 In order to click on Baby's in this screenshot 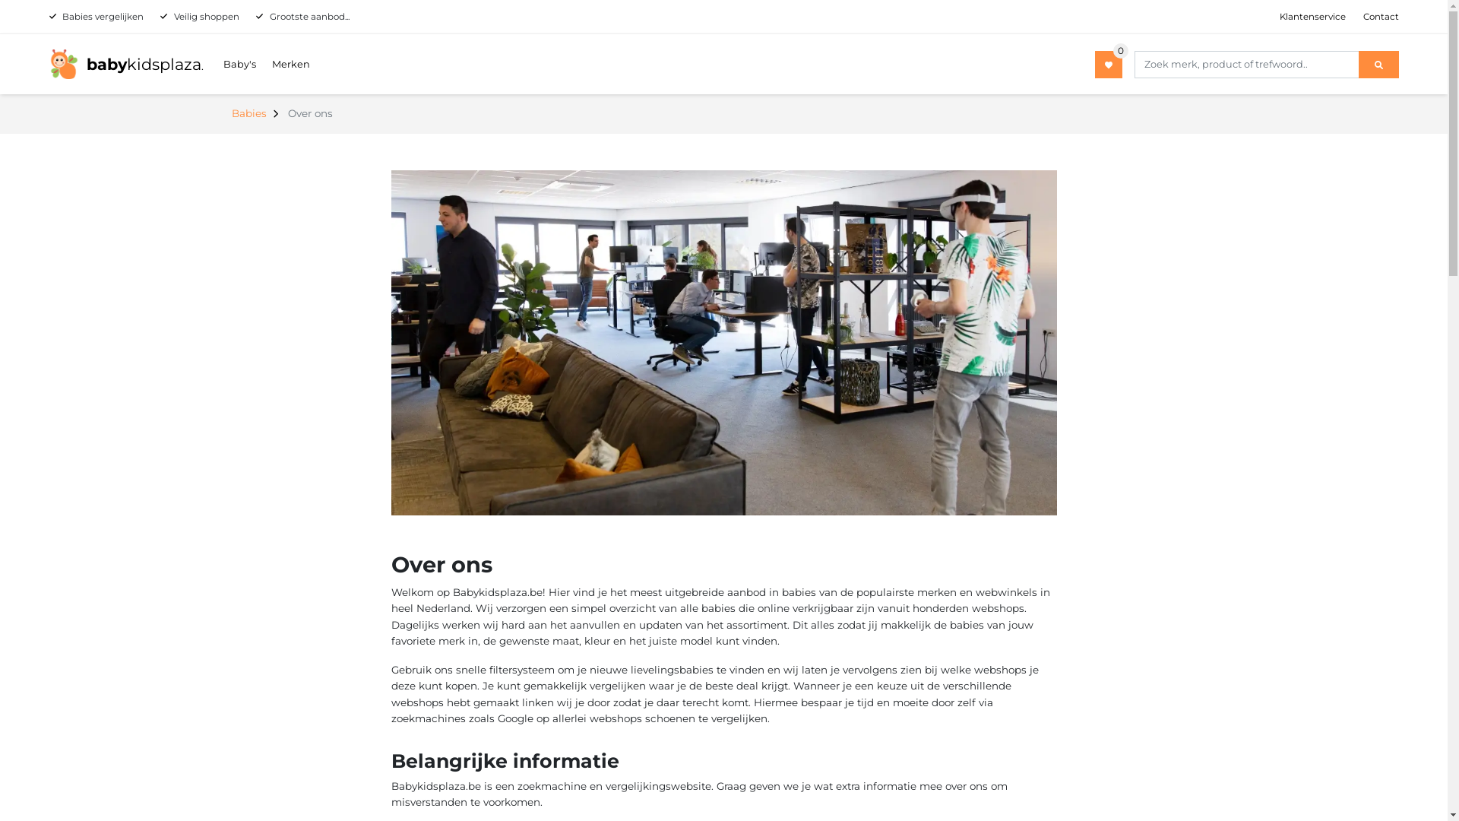, I will do `click(240, 65)`.